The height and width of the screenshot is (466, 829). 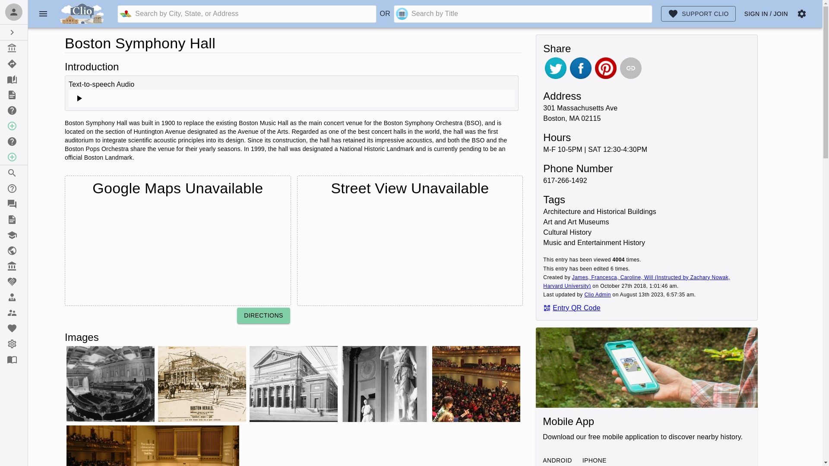 What do you see at coordinates (14, 12) in the screenshot?
I see `Login` at bounding box center [14, 12].